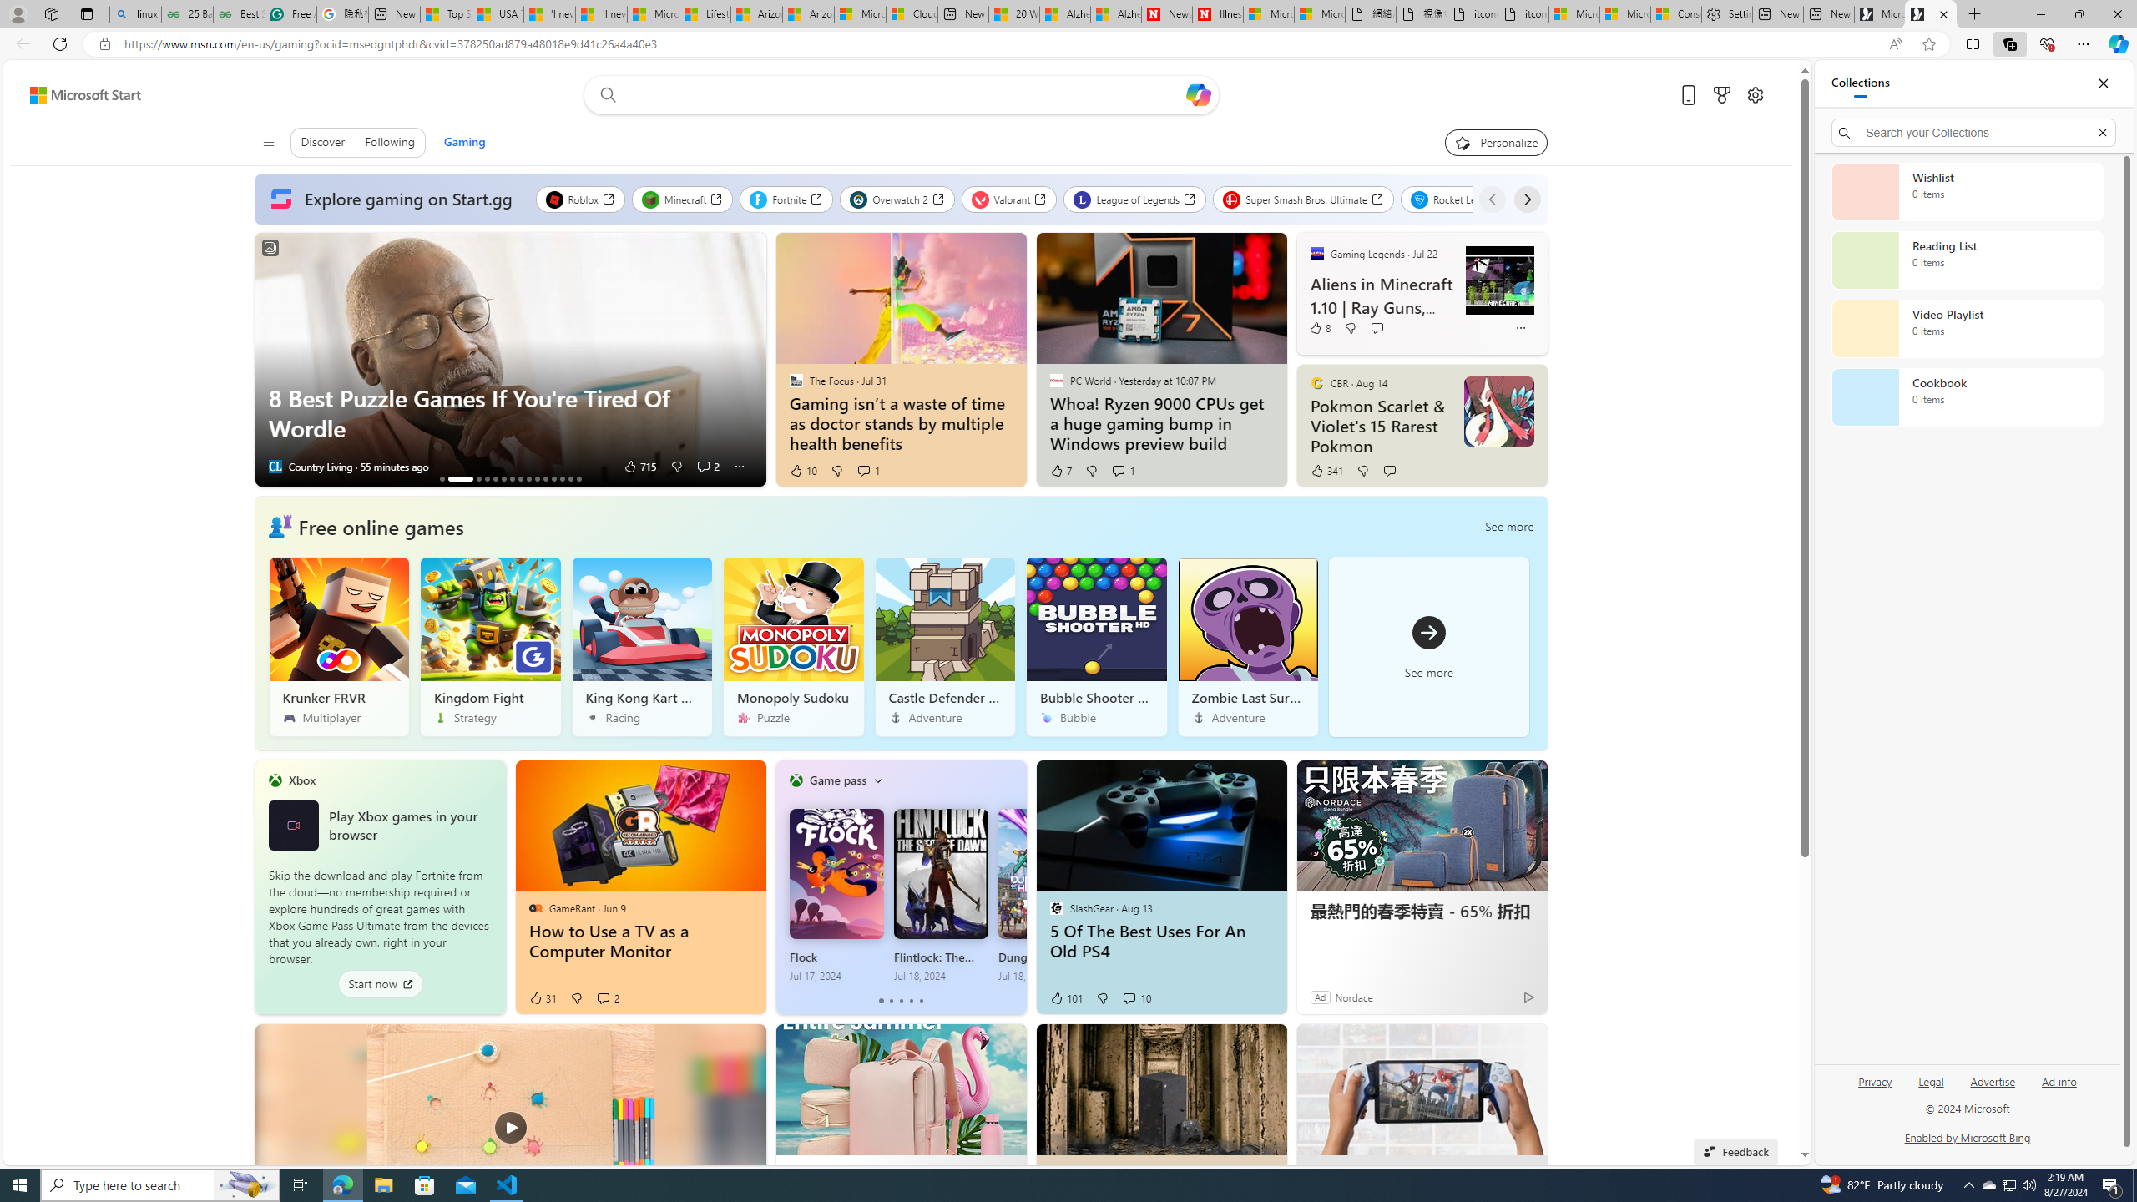 This screenshot has width=2137, height=1202. What do you see at coordinates (464, 143) in the screenshot?
I see `Gaming` at bounding box center [464, 143].